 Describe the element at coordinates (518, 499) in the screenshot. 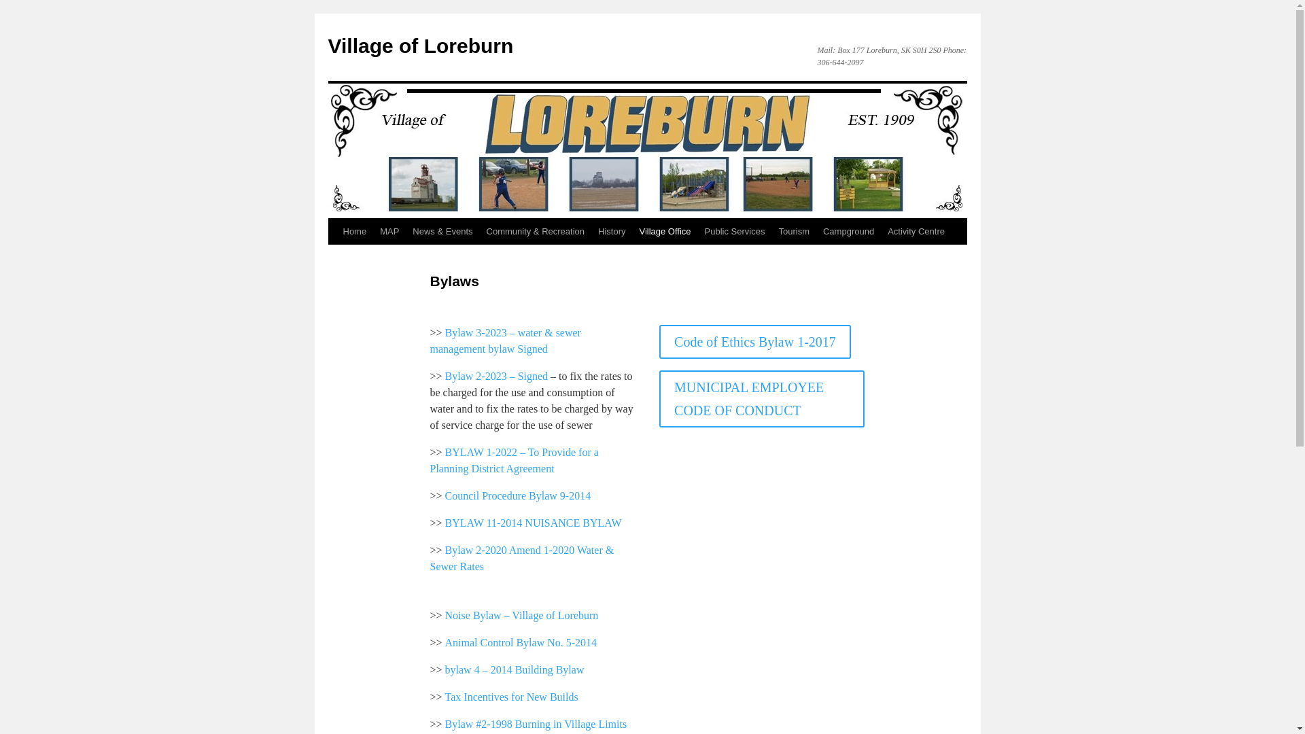

I see `Council Procedure Bylaw 9-2014` at that location.